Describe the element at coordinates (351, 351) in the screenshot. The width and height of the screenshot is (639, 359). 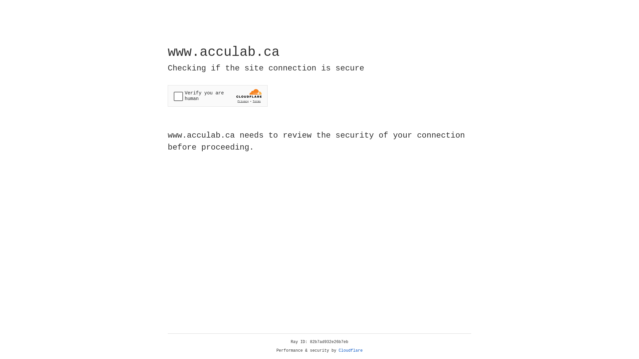
I see `Cloudflare` at that location.